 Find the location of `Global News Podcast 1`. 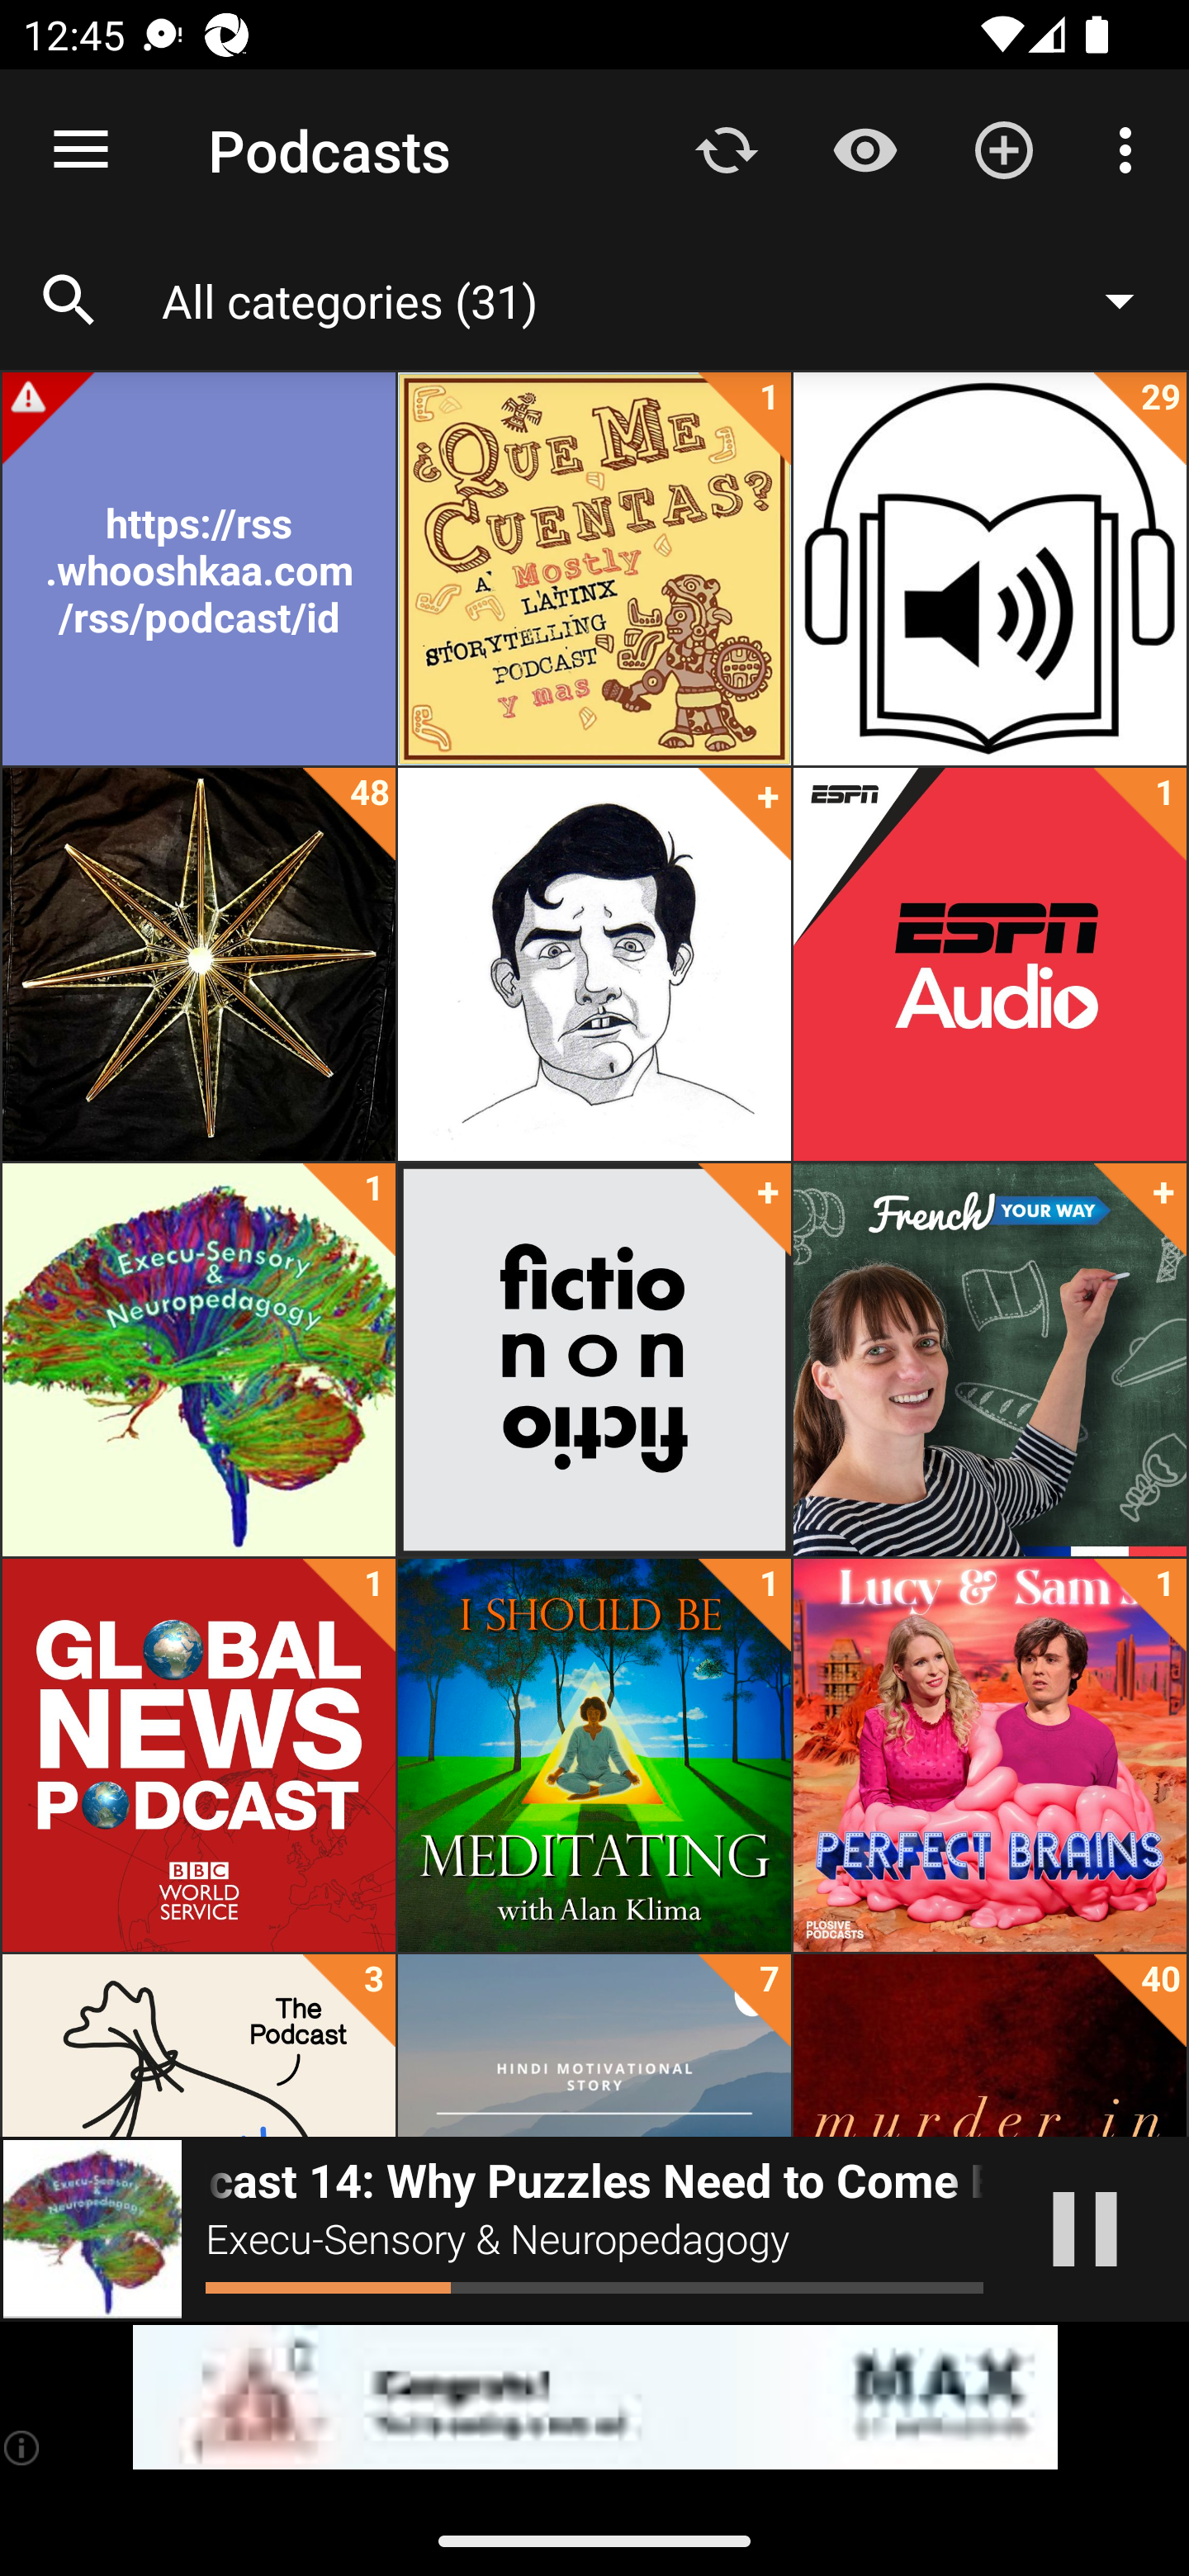

Global News Podcast 1 is located at coordinates (198, 1755).